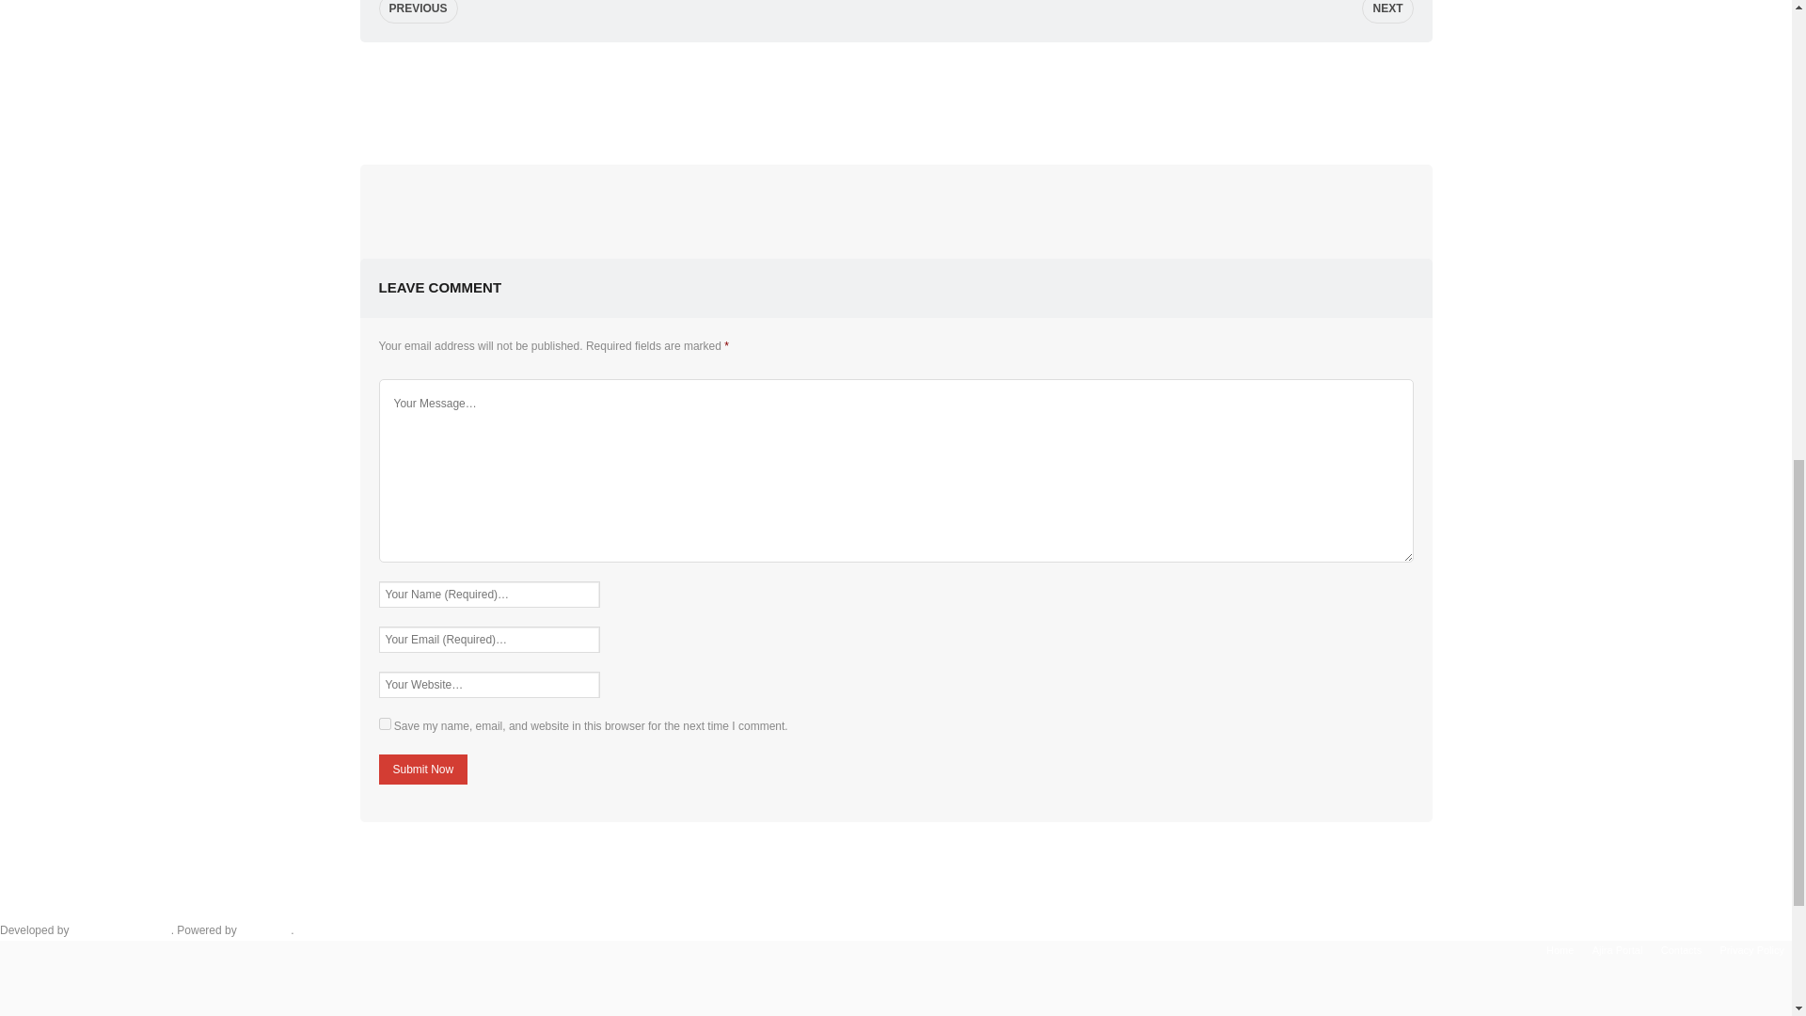 The image size is (1806, 1016). What do you see at coordinates (895, 882) in the screenshot?
I see `Advertisement` at bounding box center [895, 882].